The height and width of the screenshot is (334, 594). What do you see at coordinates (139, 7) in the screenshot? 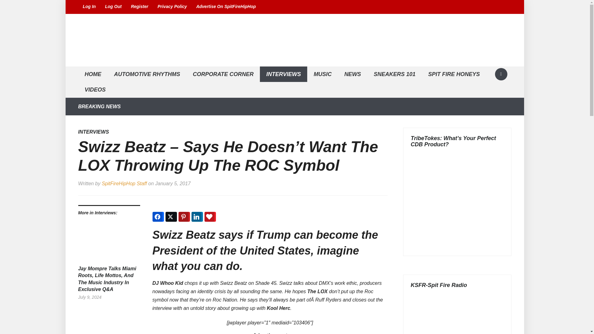
I see `Register` at bounding box center [139, 7].